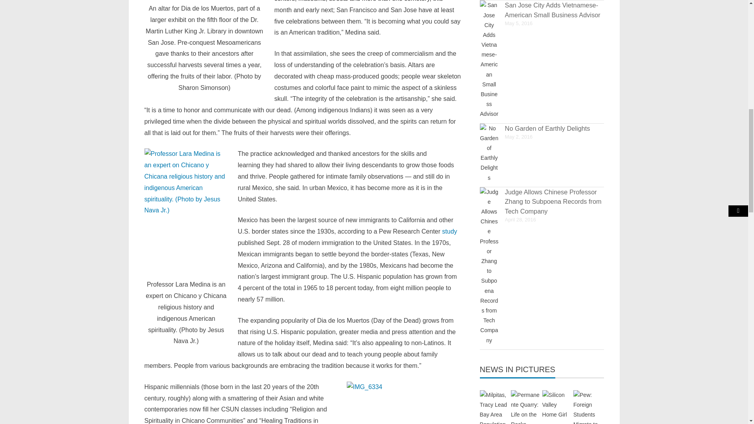 The width and height of the screenshot is (754, 424). I want to click on study, so click(449, 232).